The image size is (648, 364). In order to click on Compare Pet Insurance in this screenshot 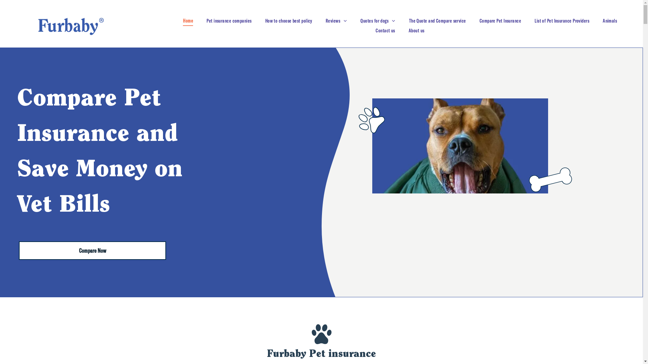, I will do `click(500, 21)`.